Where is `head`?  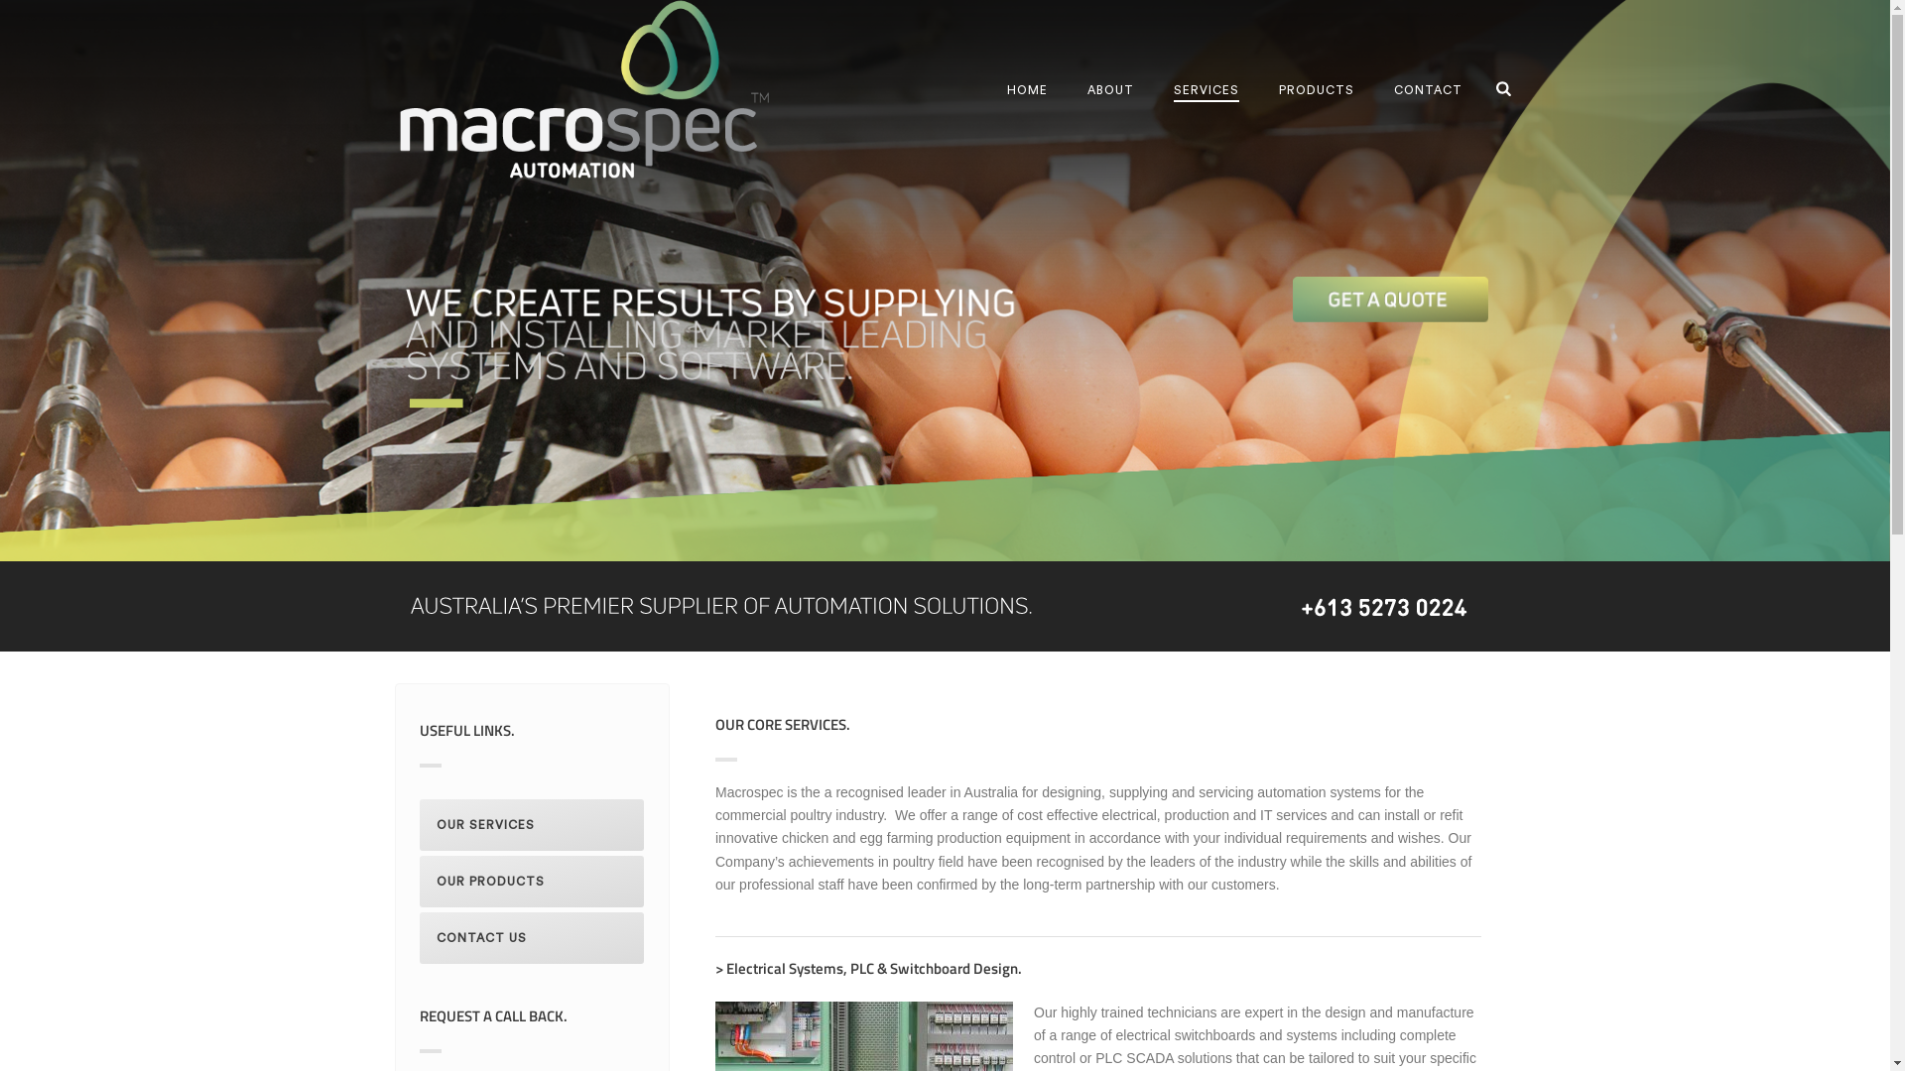
head is located at coordinates (722, 607).